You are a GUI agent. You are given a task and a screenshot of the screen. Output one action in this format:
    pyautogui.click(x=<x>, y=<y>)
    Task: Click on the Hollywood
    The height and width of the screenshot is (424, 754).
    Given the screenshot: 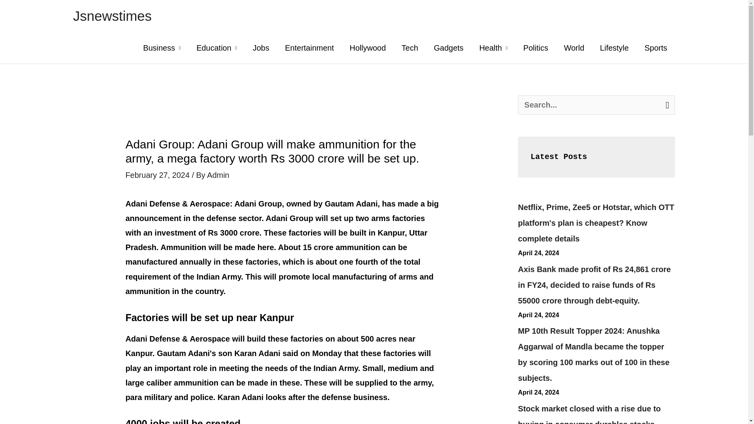 What is the action you would take?
    pyautogui.click(x=368, y=48)
    